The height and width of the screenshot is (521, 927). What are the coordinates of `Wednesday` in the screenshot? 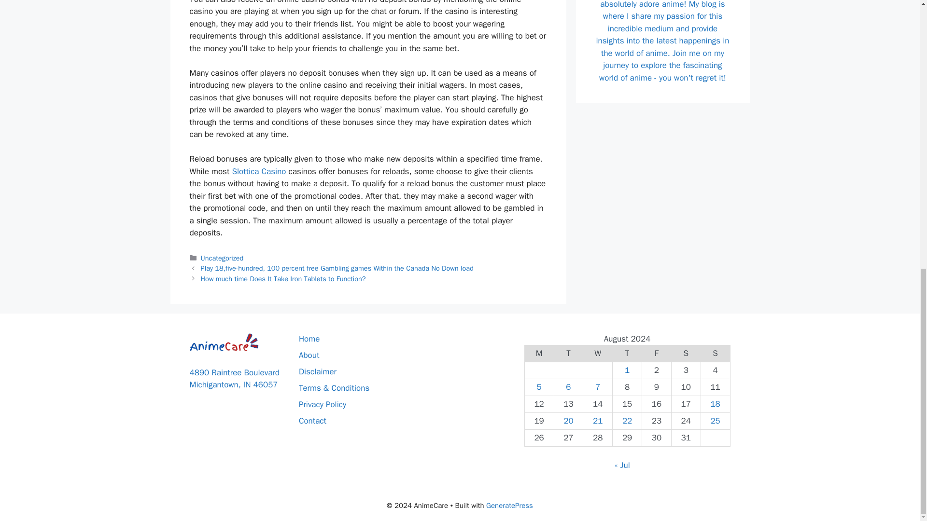 It's located at (598, 354).